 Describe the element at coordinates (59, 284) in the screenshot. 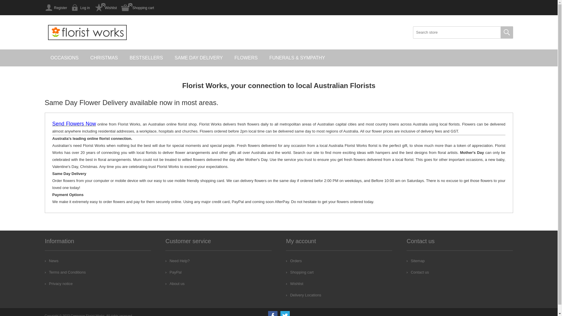

I see `Privacy notice` at that location.